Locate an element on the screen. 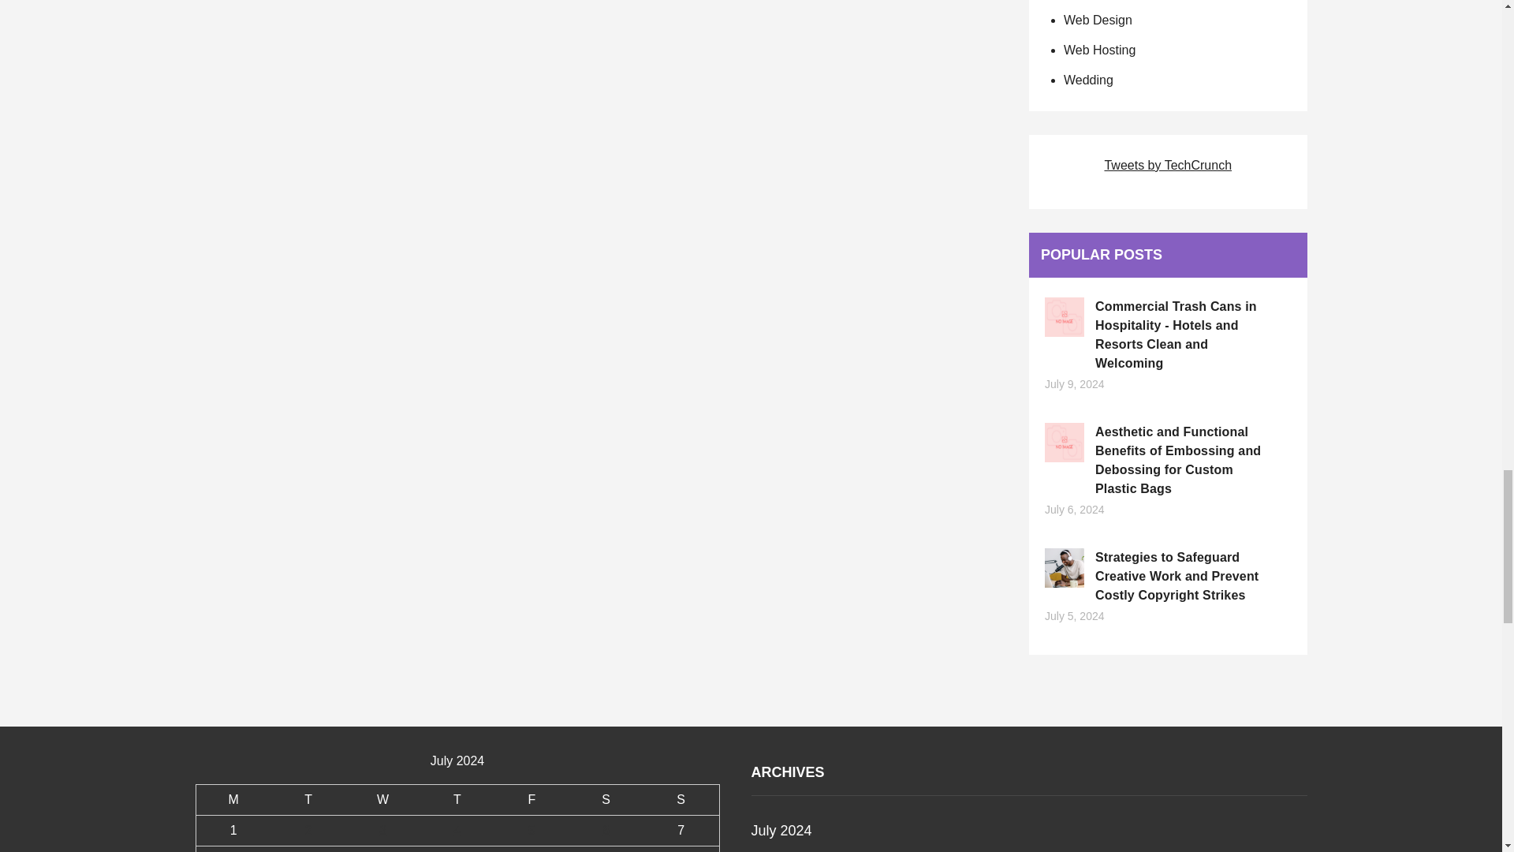  Thursday is located at coordinates (457, 798).